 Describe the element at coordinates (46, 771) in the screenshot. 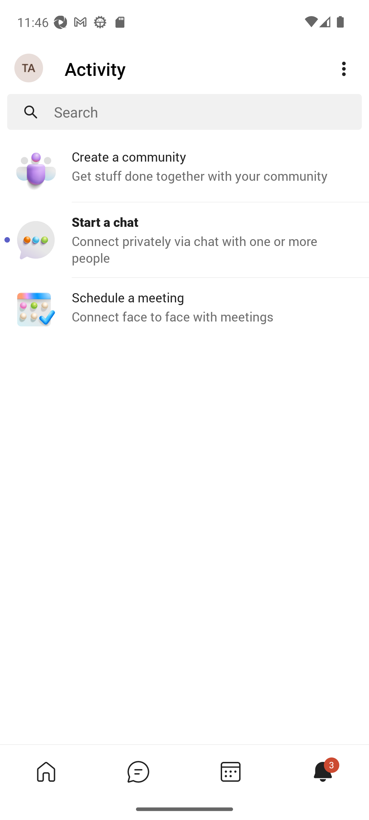

I see `Home tab,1 of 4, not selected` at that location.